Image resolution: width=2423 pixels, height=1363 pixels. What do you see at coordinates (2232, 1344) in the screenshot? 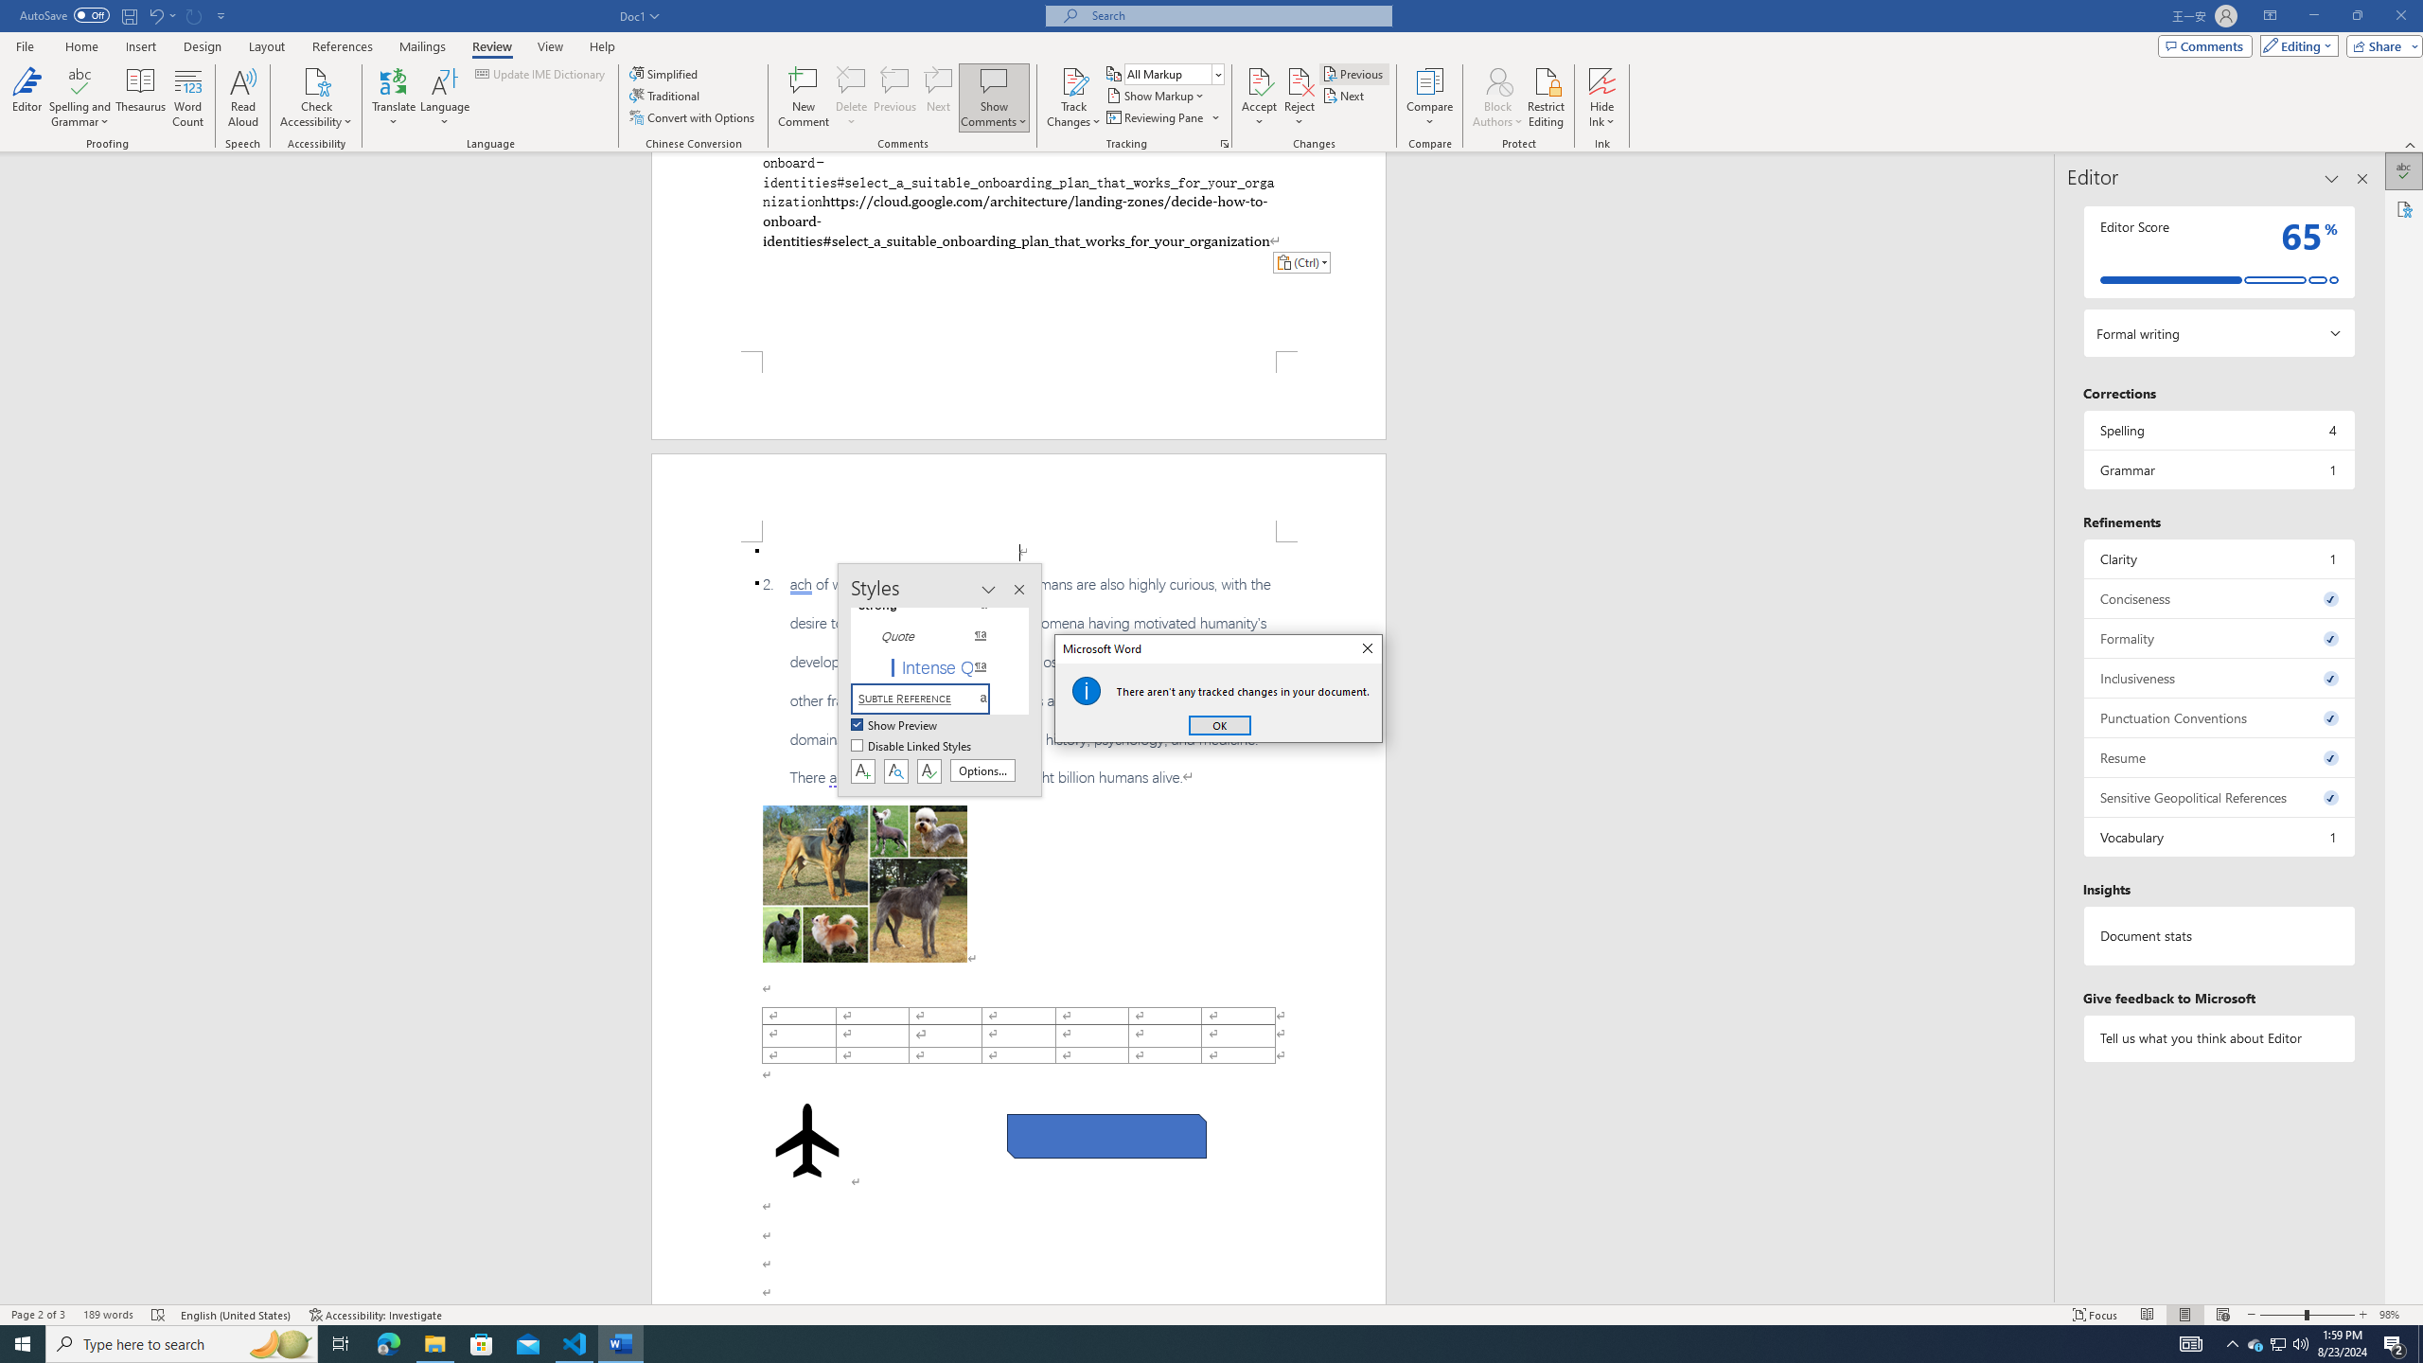
I see `Notification Chevron` at bounding box center [2232, 1344].